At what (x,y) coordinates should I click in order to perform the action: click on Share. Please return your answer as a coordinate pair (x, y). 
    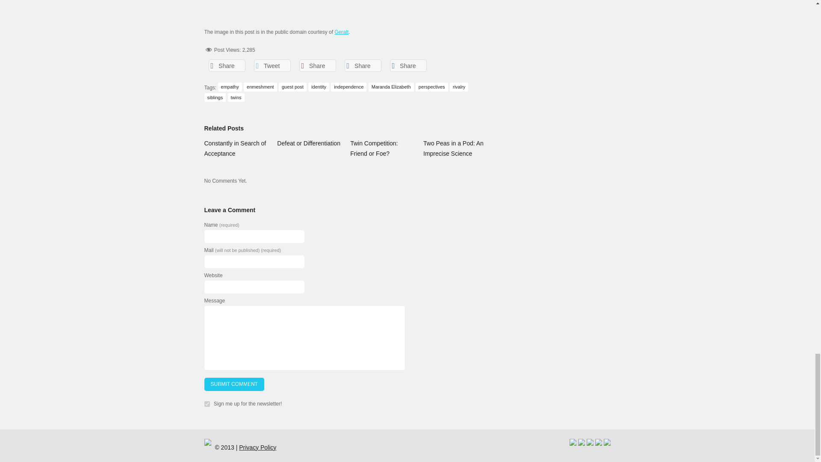
    Looking at the image, I should click on (408, 66).